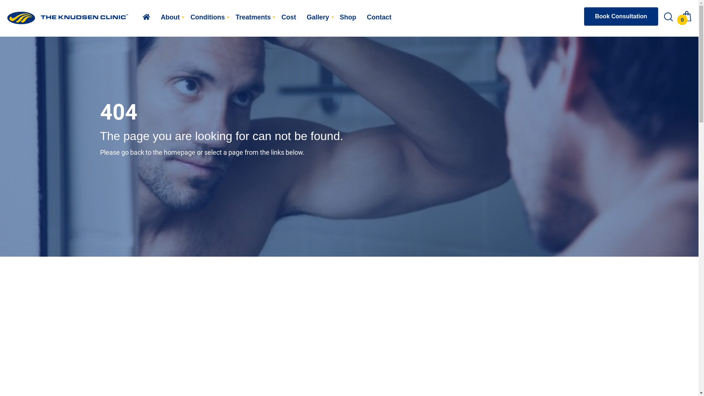 The image size is (704, 396). What do you see at coordinates (348, 17) in the screenshot?
I see `Shop` at bounding box center [348, 17].